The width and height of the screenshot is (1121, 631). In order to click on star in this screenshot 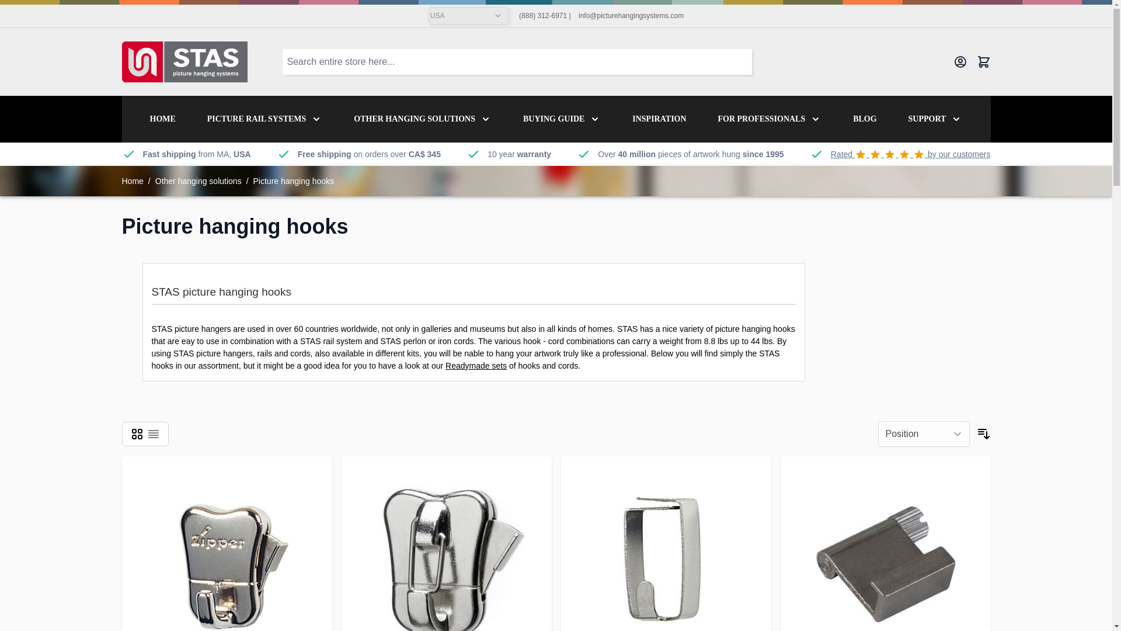, I will do `click(890, 154)`.